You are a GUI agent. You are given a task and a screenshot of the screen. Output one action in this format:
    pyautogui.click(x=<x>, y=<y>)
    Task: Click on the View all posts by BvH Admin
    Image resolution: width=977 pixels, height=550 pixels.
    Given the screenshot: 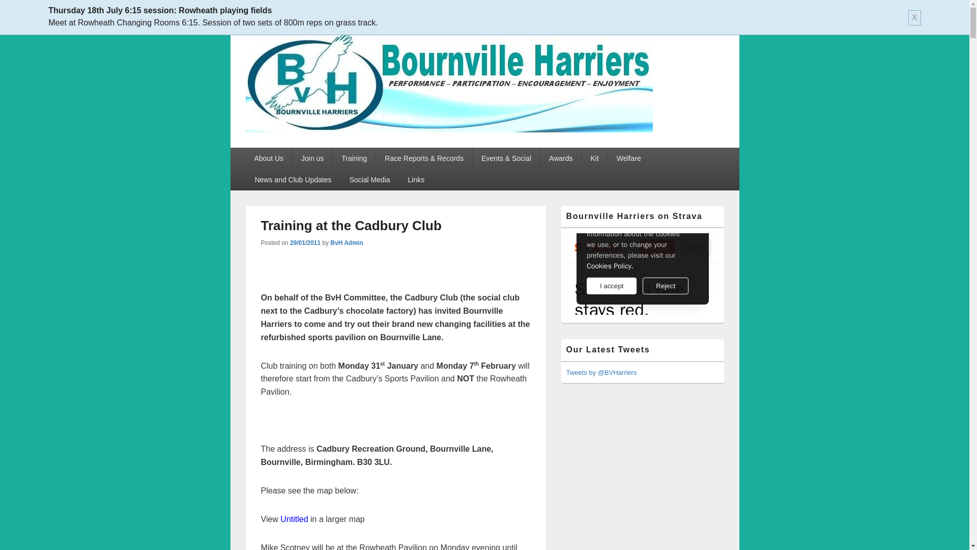 What is the action you would take?
    pyautogui.click(x=346, y=242)
    